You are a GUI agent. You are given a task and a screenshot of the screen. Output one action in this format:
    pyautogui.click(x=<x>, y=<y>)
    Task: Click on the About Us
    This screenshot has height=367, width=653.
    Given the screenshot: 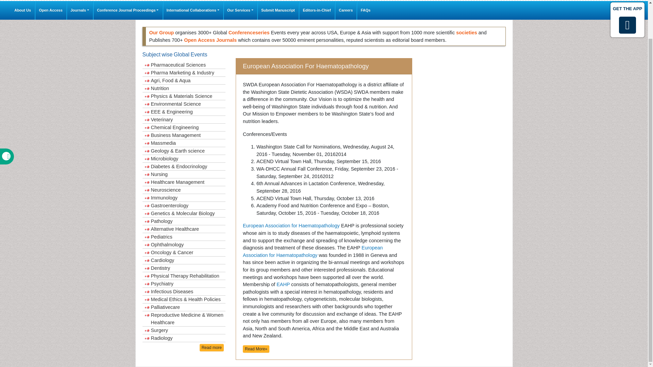 What is the action you would take?
    pyautogui.click(x=22, y=10)
    